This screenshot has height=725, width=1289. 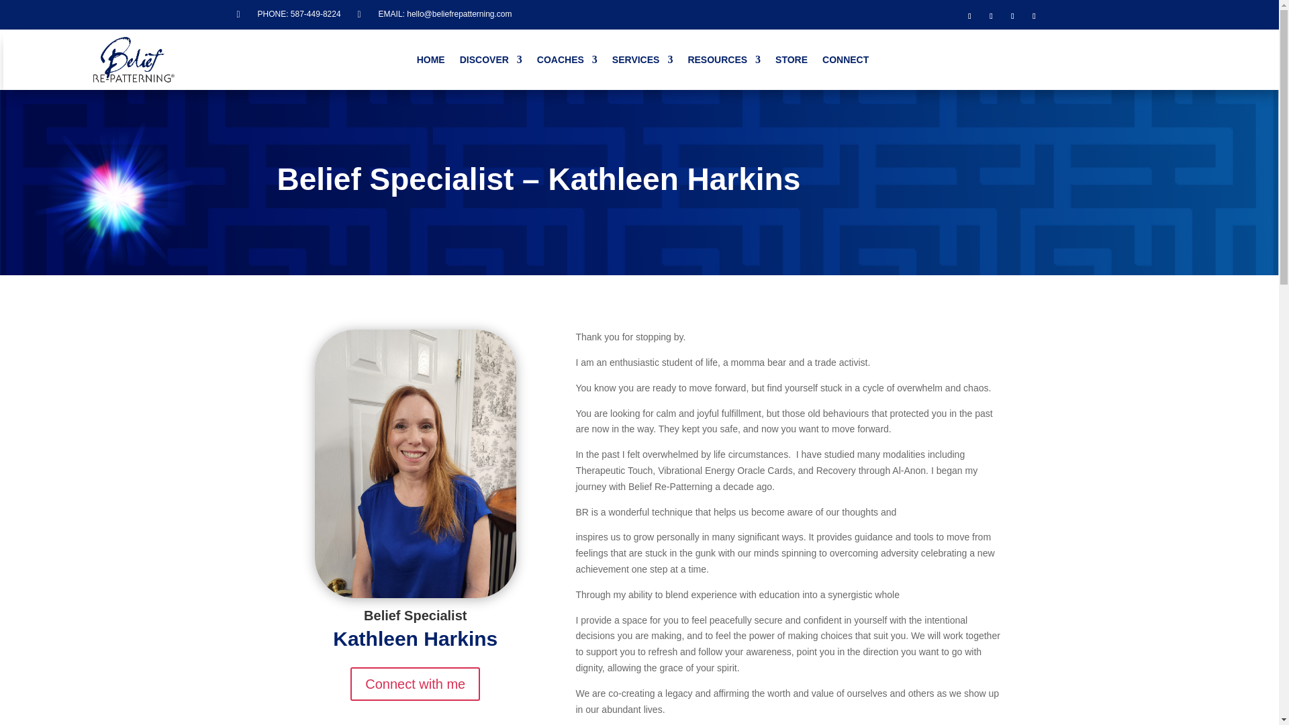 What do you see at coordinates (299, 14) in the screenshot?
I see `PHONE: 587-449-8224` at bounding box center [299, 14].